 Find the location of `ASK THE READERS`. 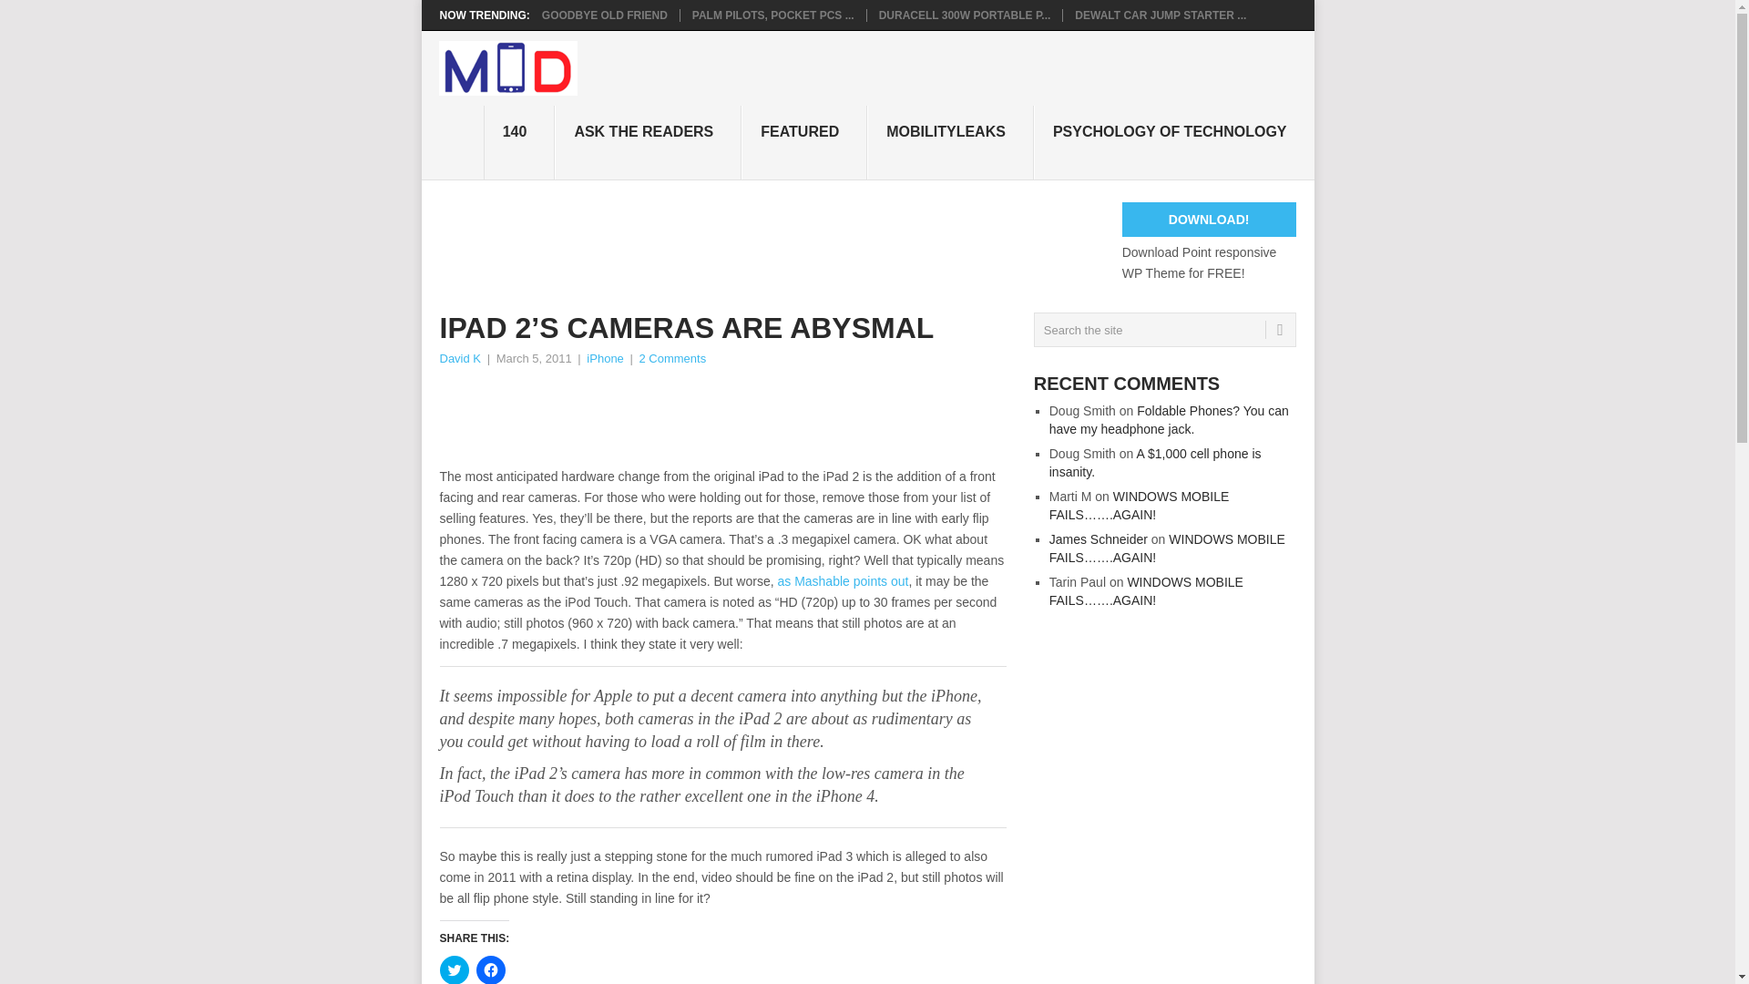

ASK THE READERS is located at coordinates (648, 142).